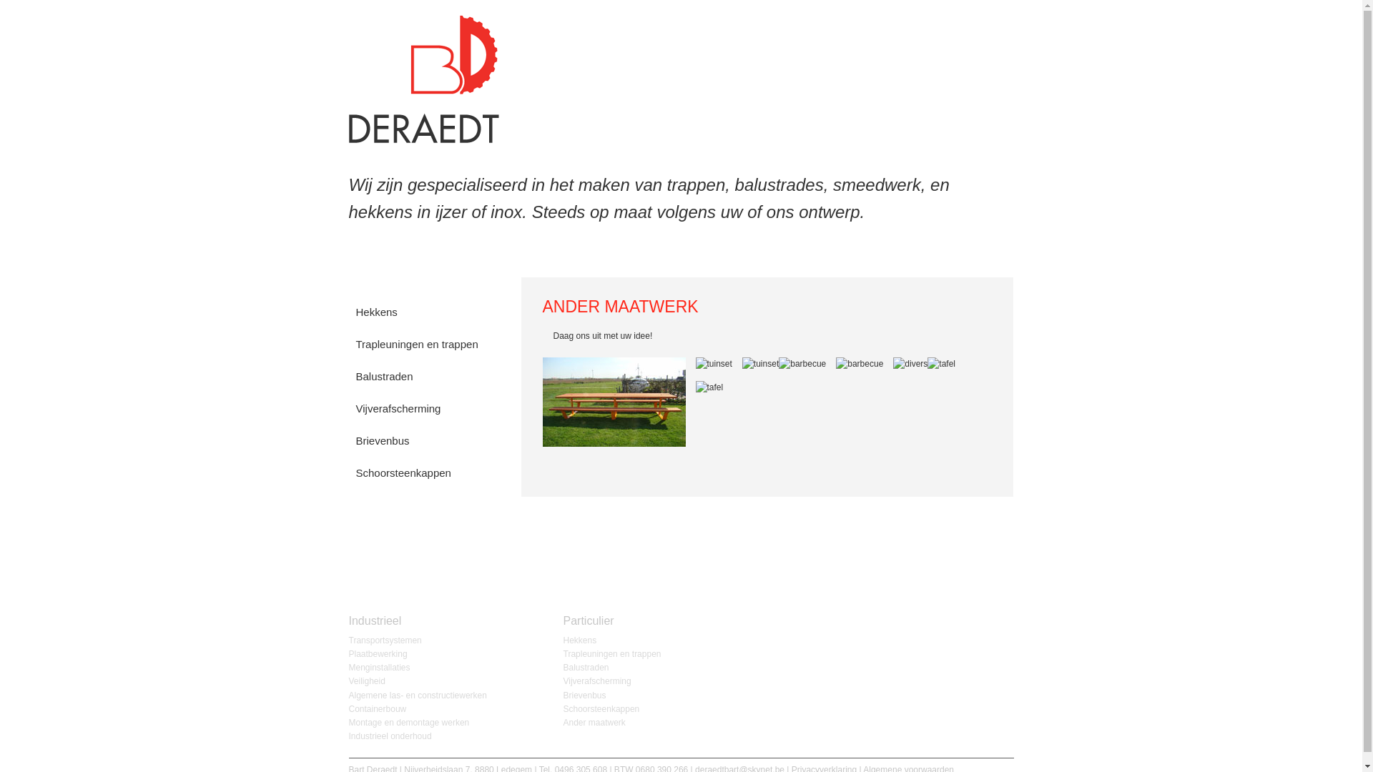  I want to click on Vijverafscherming, so click(598, 681).